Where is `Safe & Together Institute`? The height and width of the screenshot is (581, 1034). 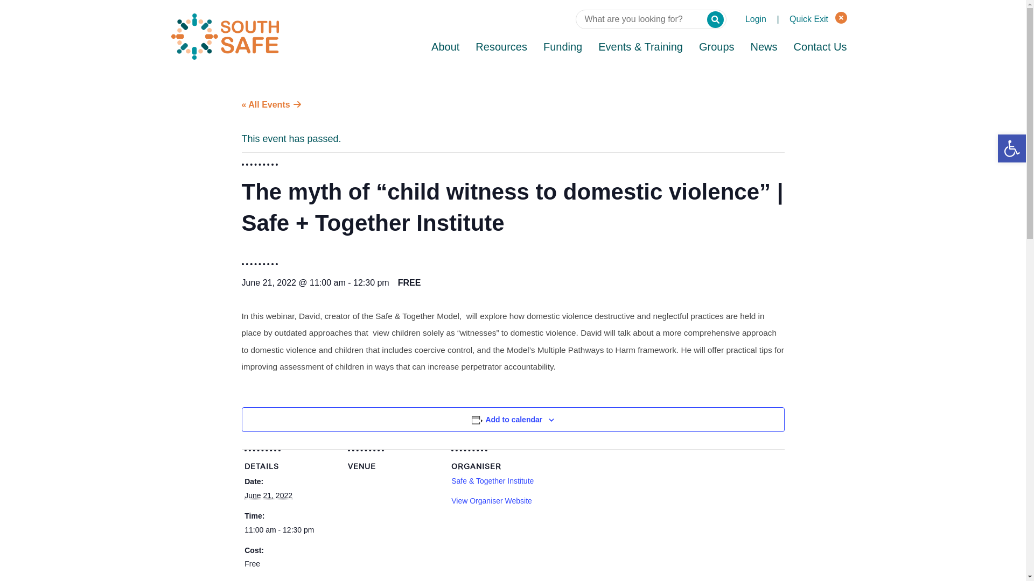
Safe & Together Institute is located at coordinates (492, 481).